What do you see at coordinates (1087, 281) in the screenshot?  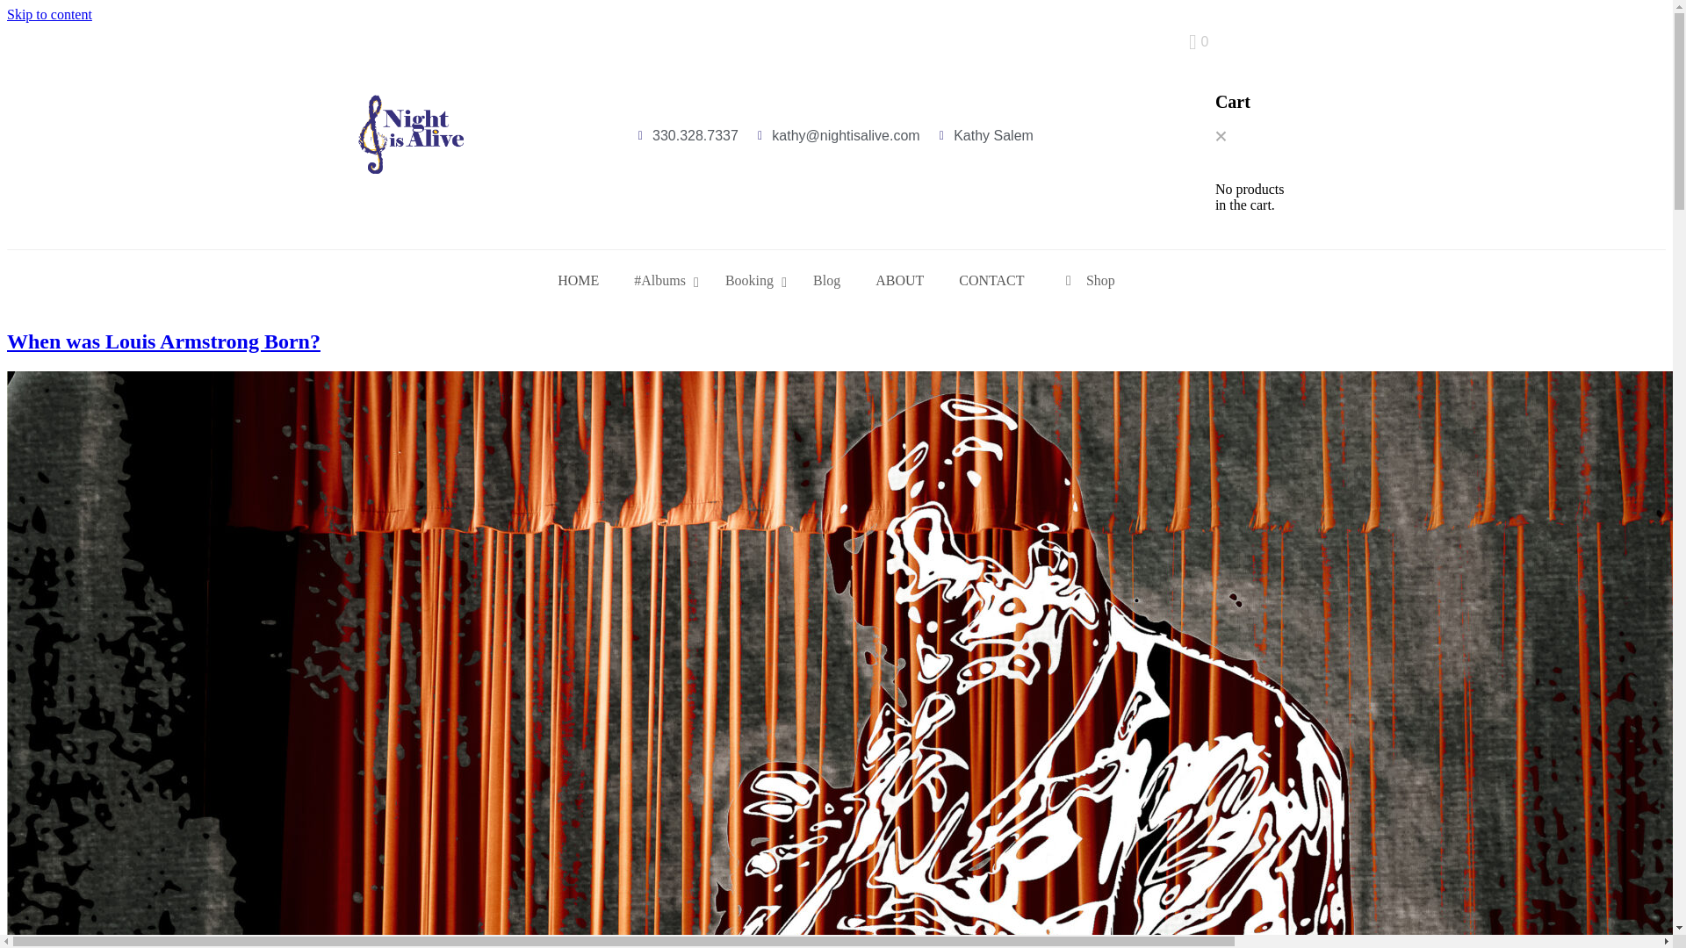 I see `Shop` at bounding box center [1087, 281].